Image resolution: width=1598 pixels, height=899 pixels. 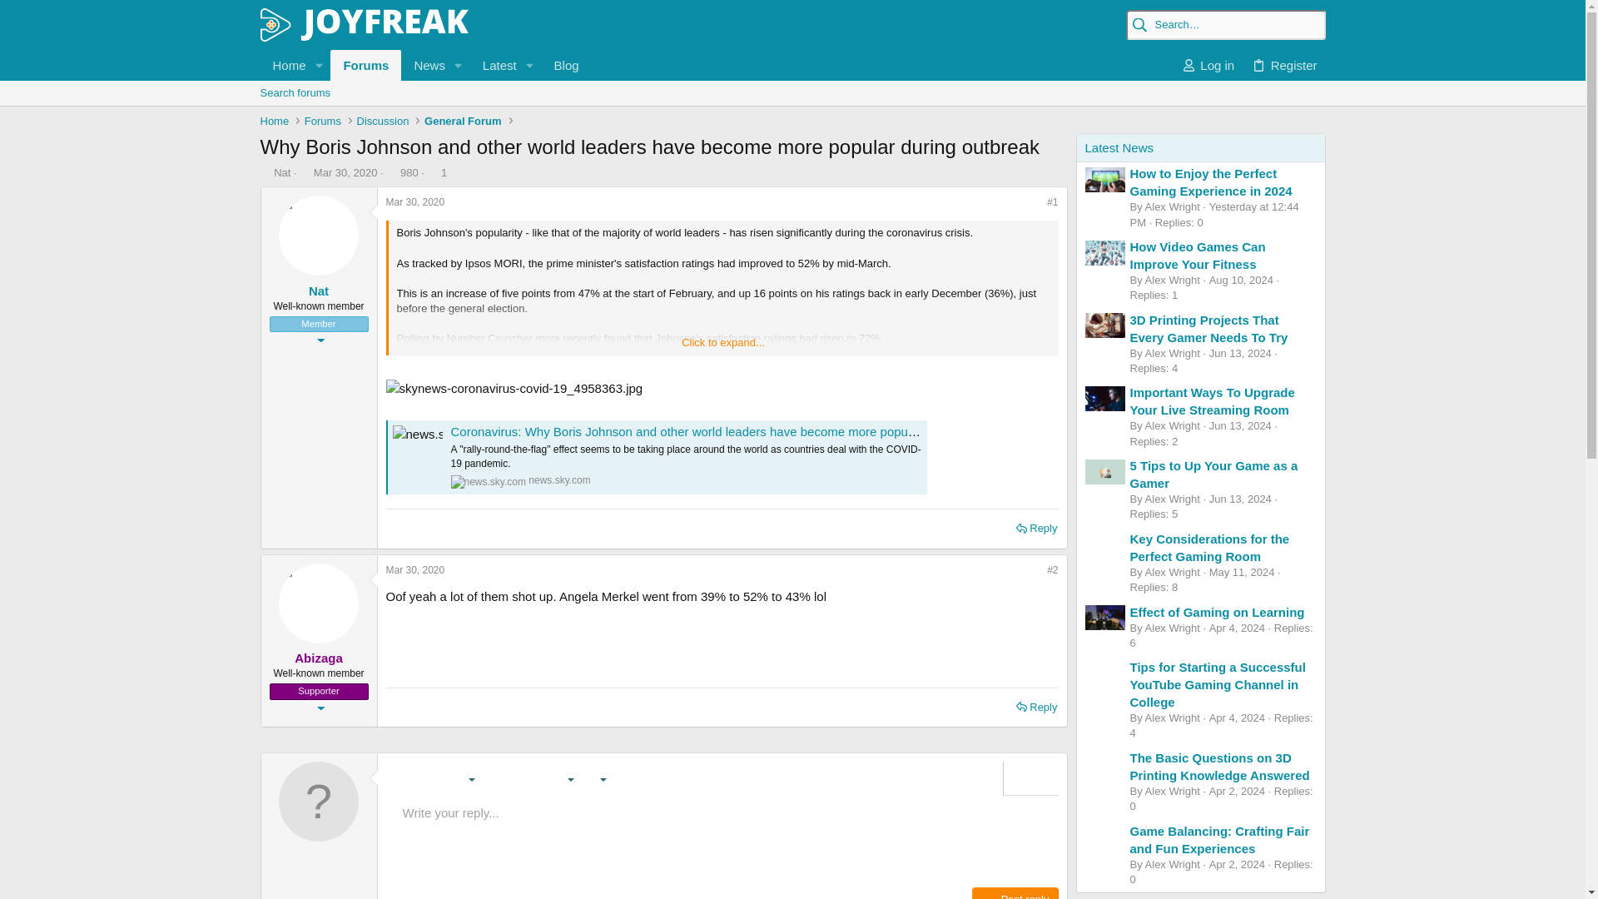 What do you see at coordinates (461, 779) in the screenshot?
I see `Font size` at bounding box center [461, 779].